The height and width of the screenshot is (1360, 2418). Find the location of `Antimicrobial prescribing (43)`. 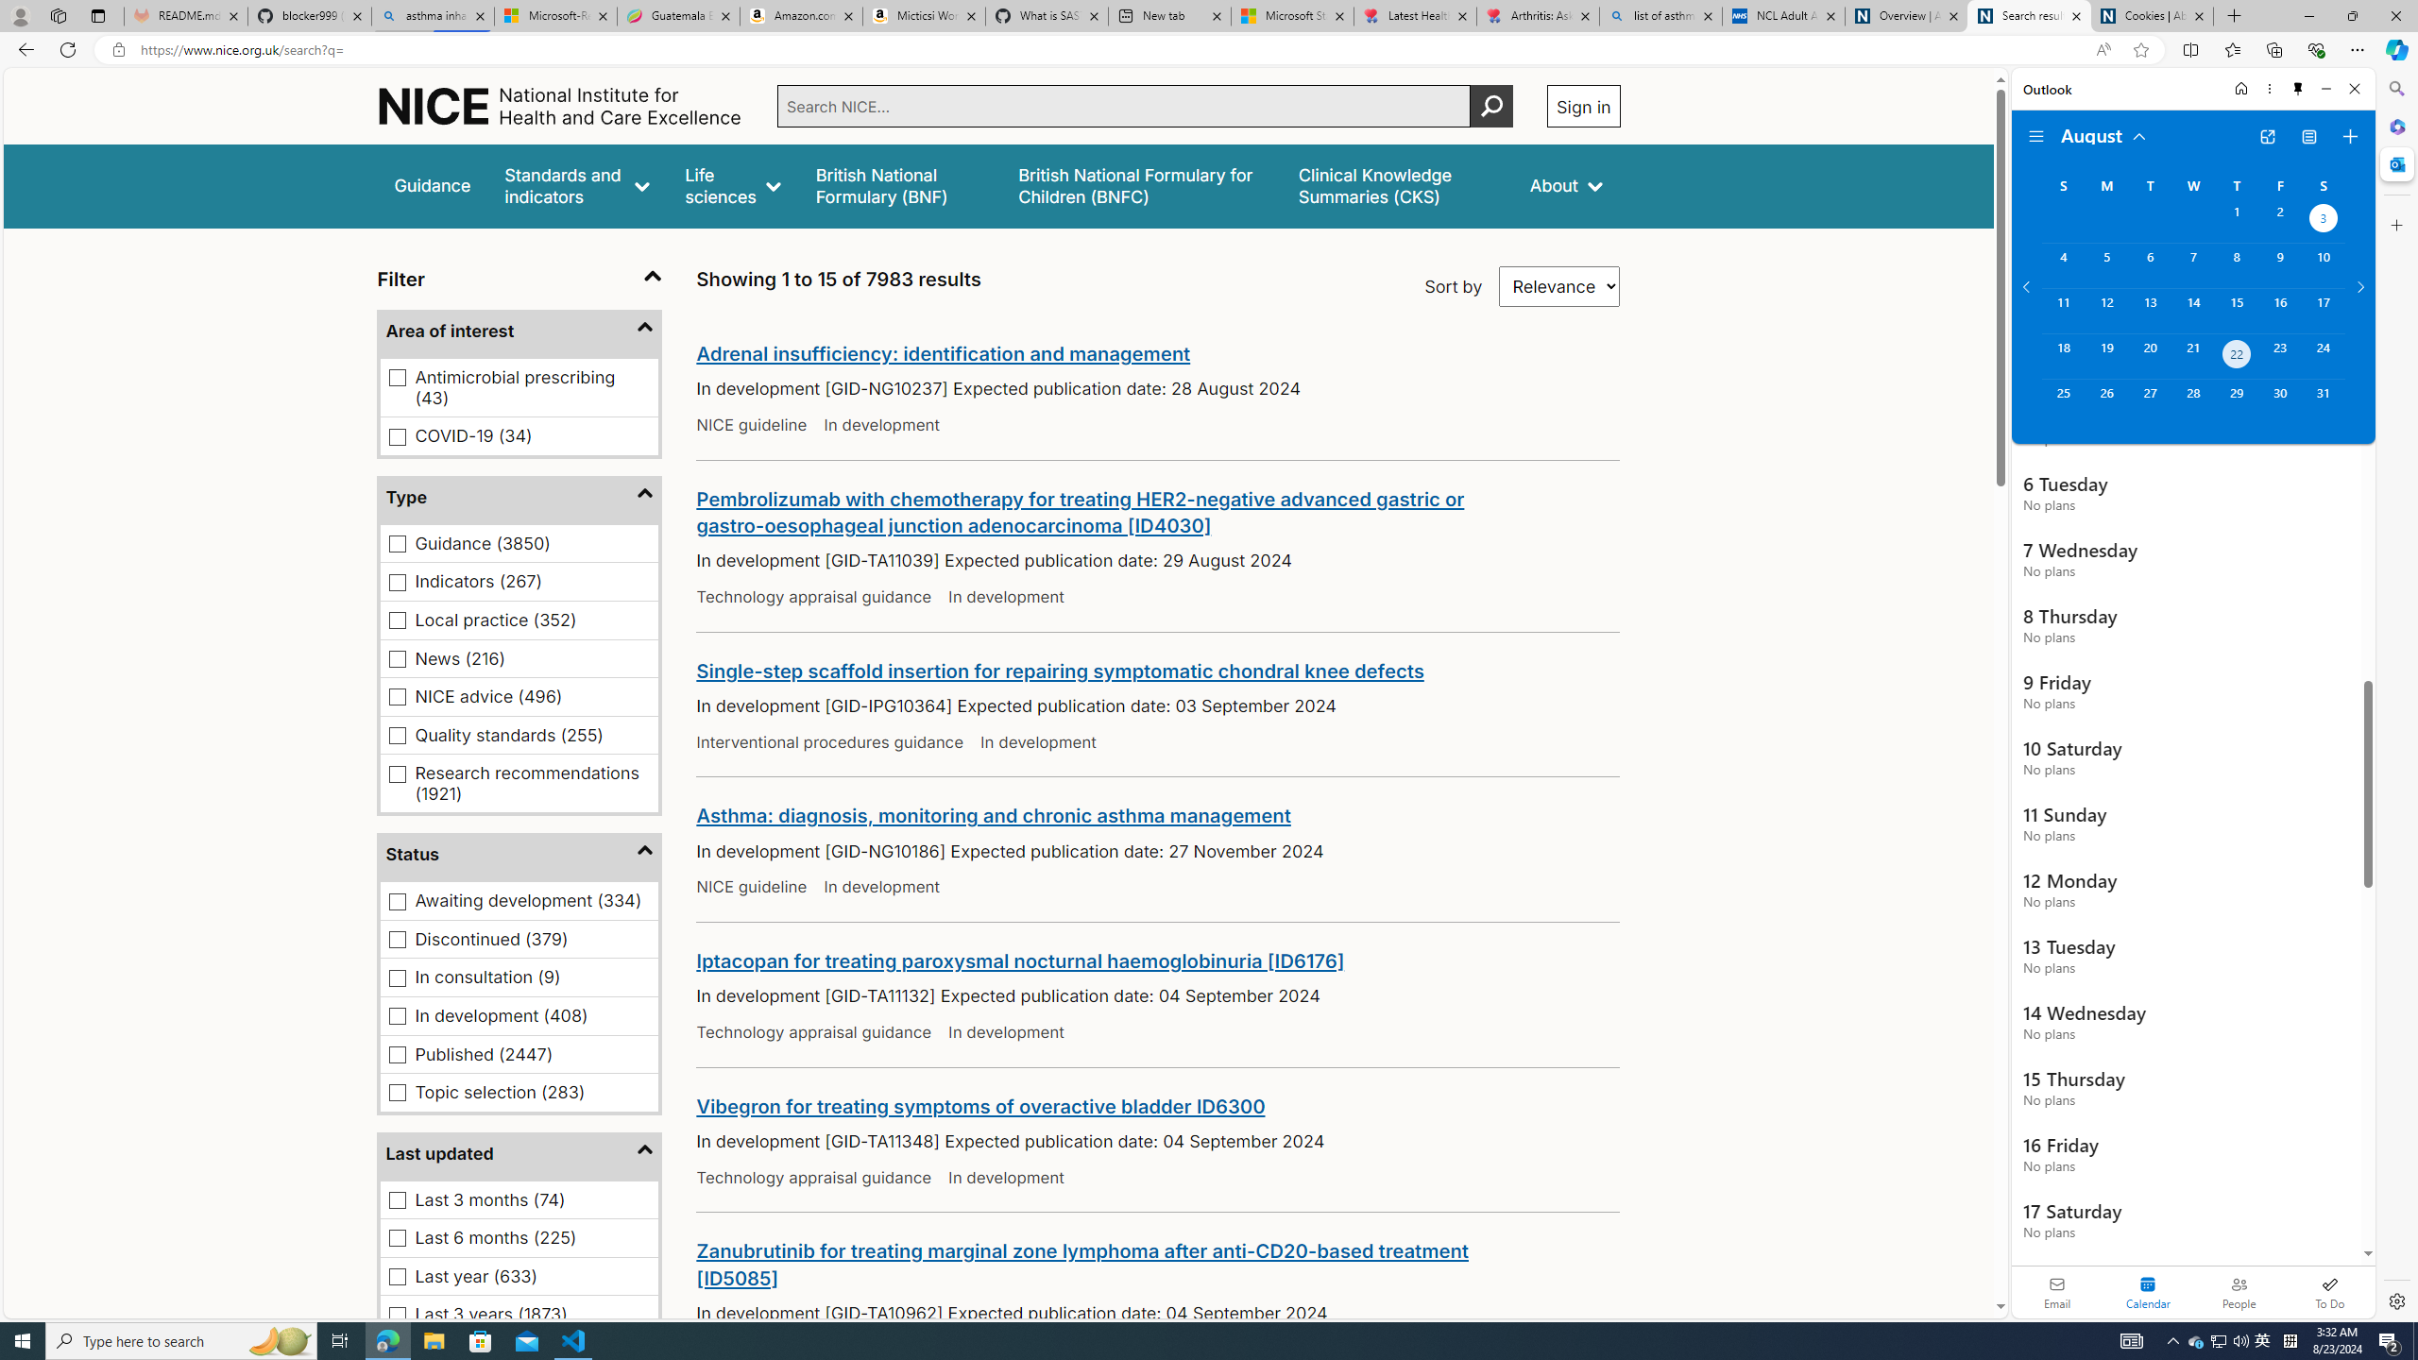

Antimicrobial prescribing (43) is located at coordinates (398, 378).